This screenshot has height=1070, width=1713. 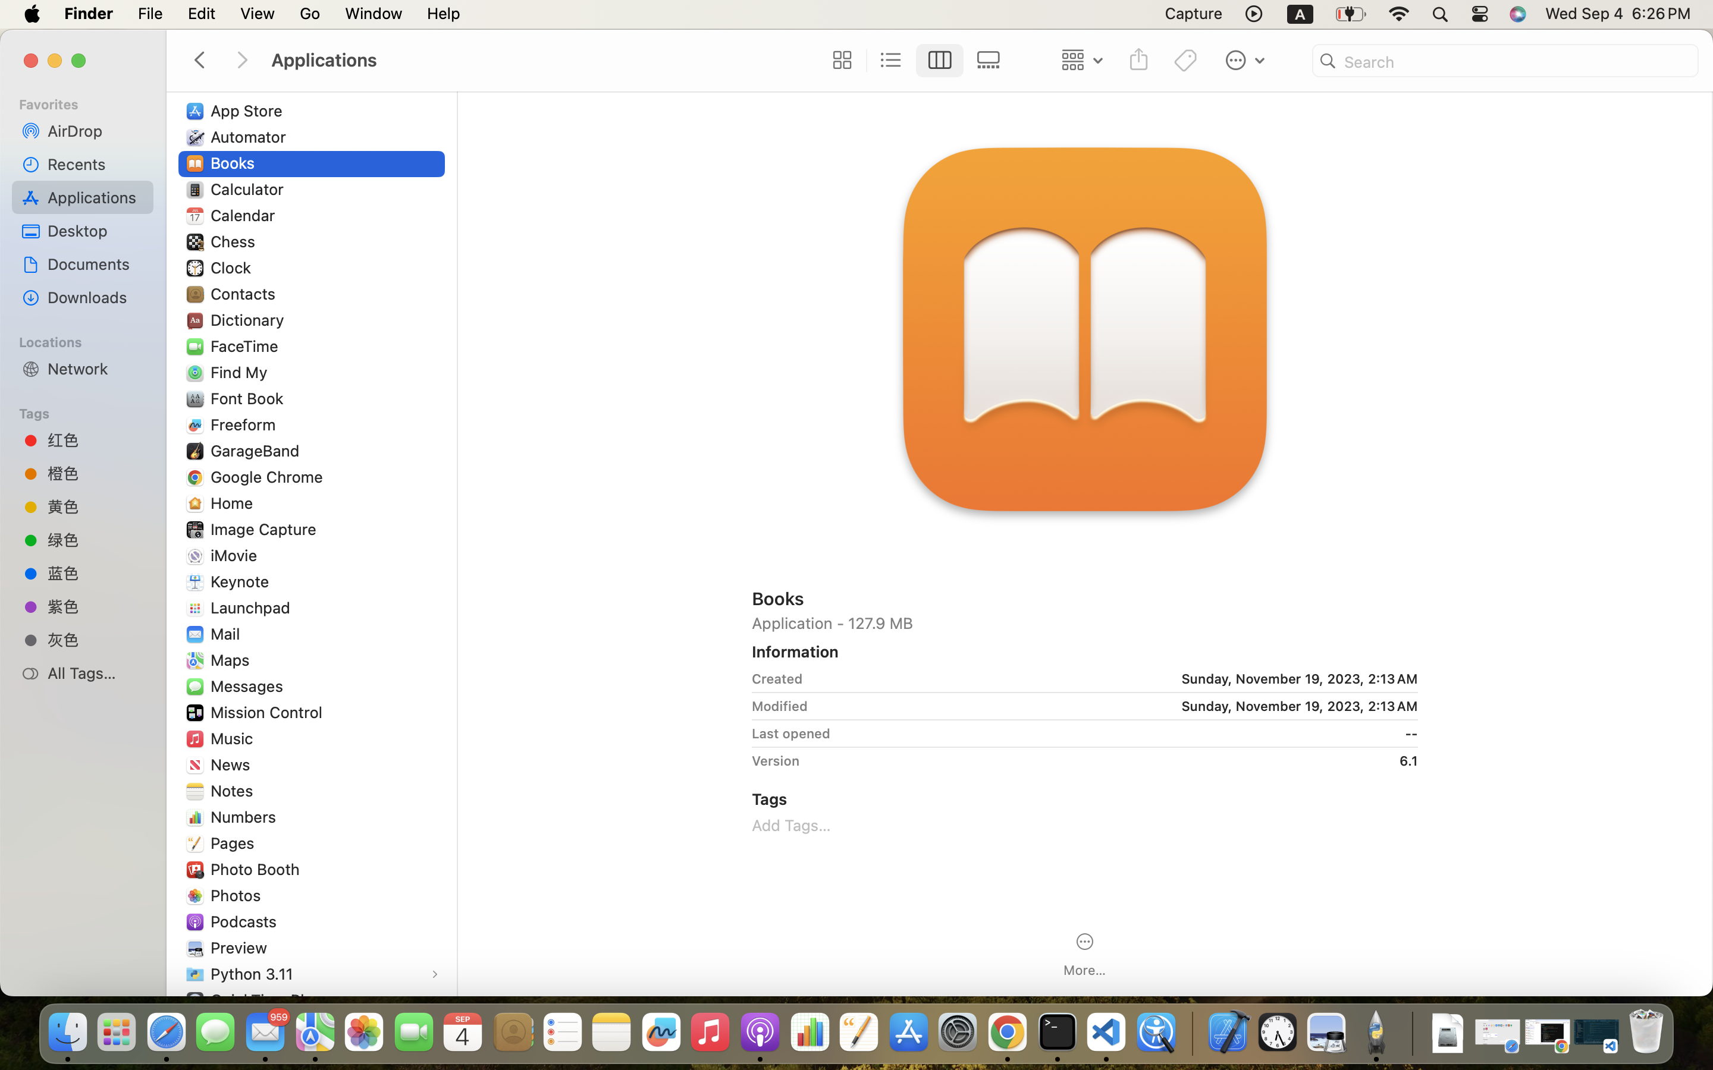 I want to click on Last opened, so click(x=791, y=734).